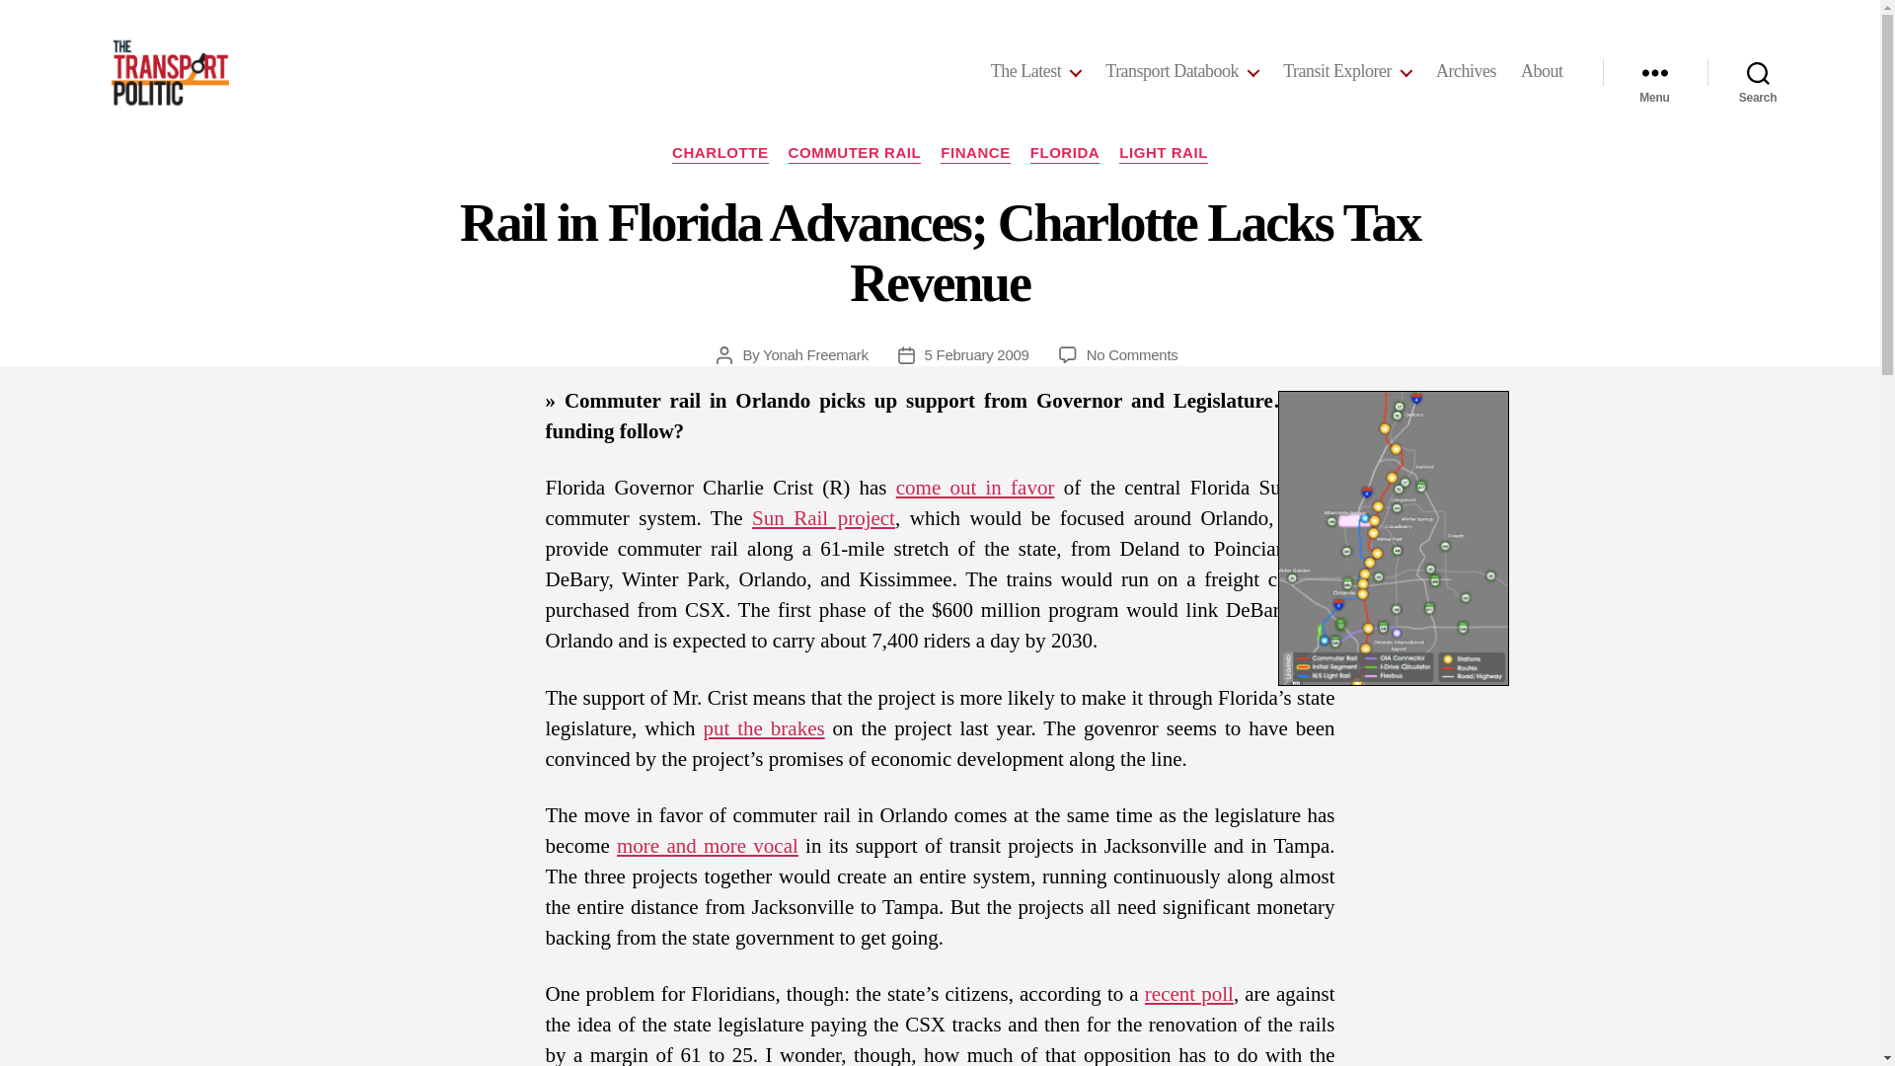 The width and height of the screenshot is (1895, 1066). What do you see at coordinates (1346, 71) in the screenshot?
I see `Transit Explorer` at bounding box center [1346, 71].